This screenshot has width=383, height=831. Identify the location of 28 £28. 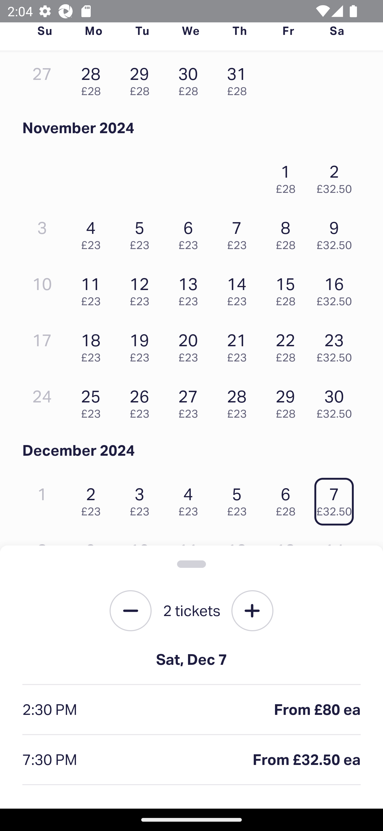
(93, 79).